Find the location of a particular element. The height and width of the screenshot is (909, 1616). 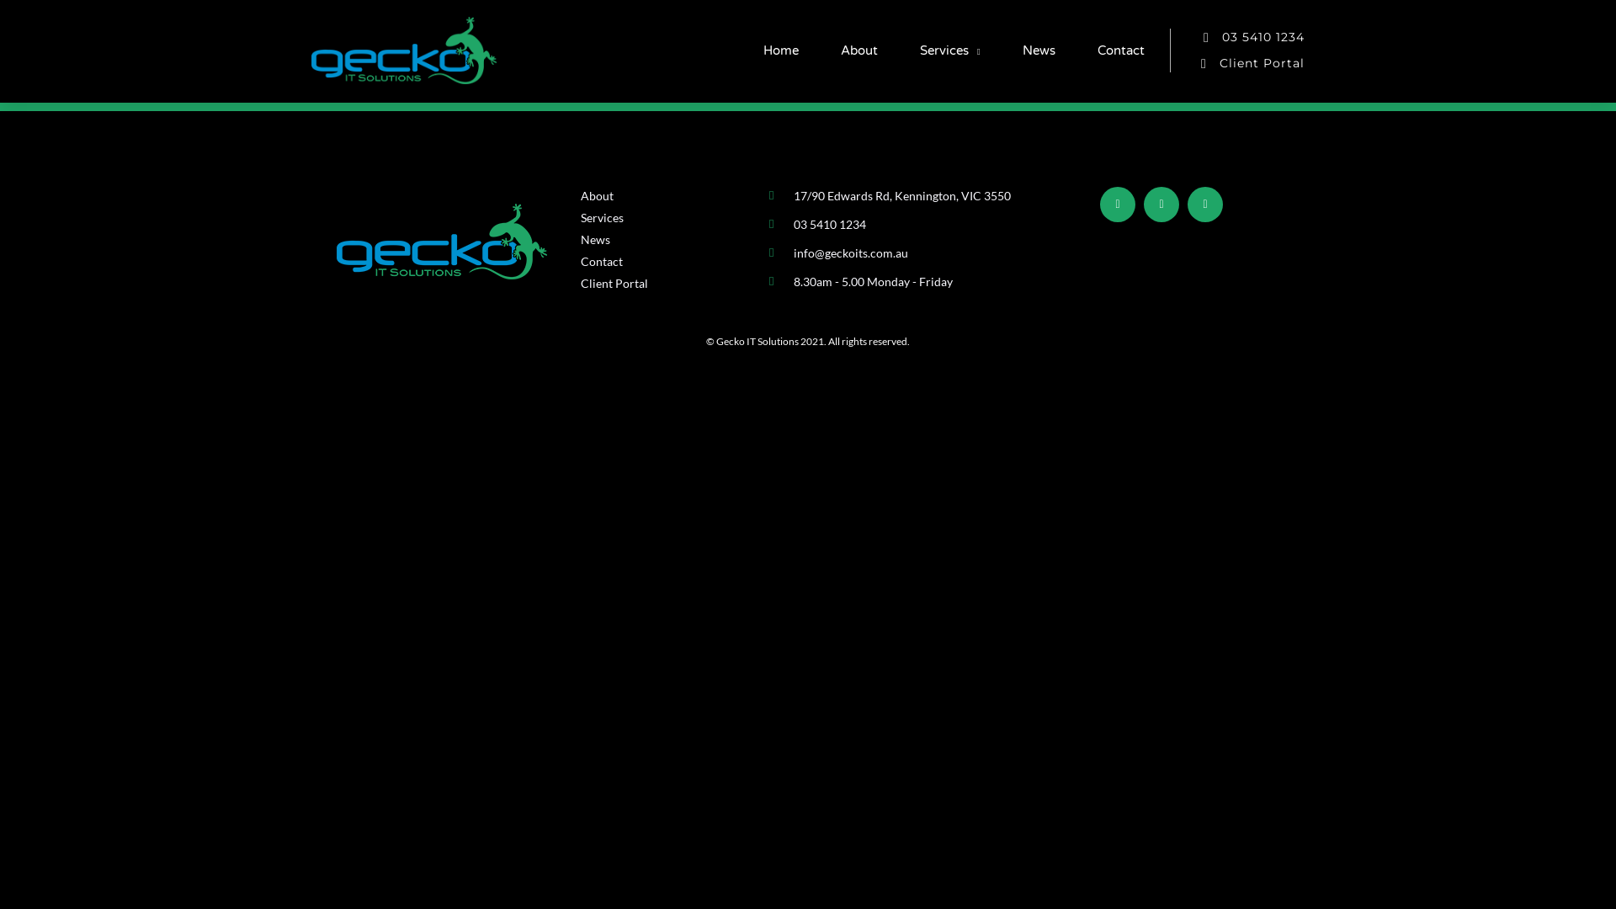

Services is located at coordinates (667, 217).